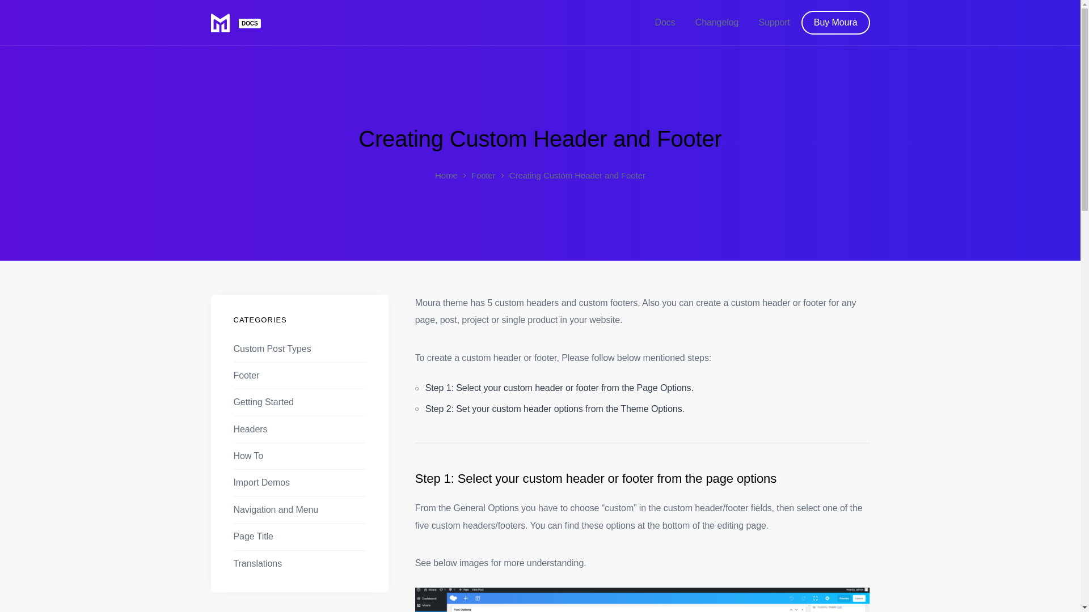  I want to click on Changelog, so click(717, 23).